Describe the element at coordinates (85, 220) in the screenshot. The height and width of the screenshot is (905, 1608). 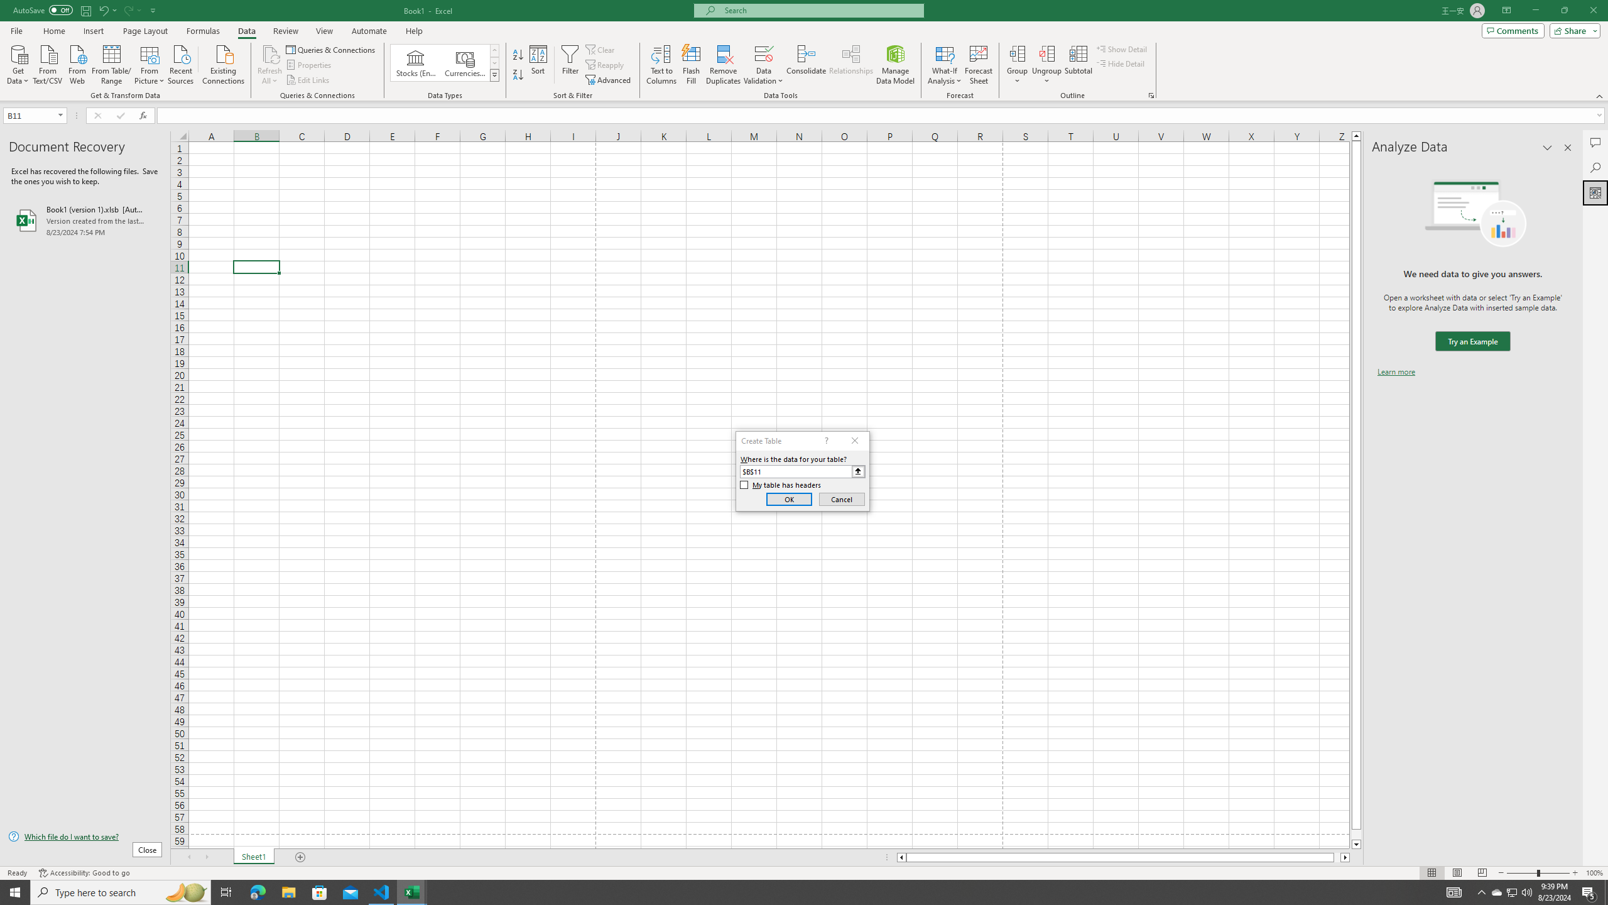
I see `Book1 (version 1).xlsb  [AutoRecovered]` at that location.